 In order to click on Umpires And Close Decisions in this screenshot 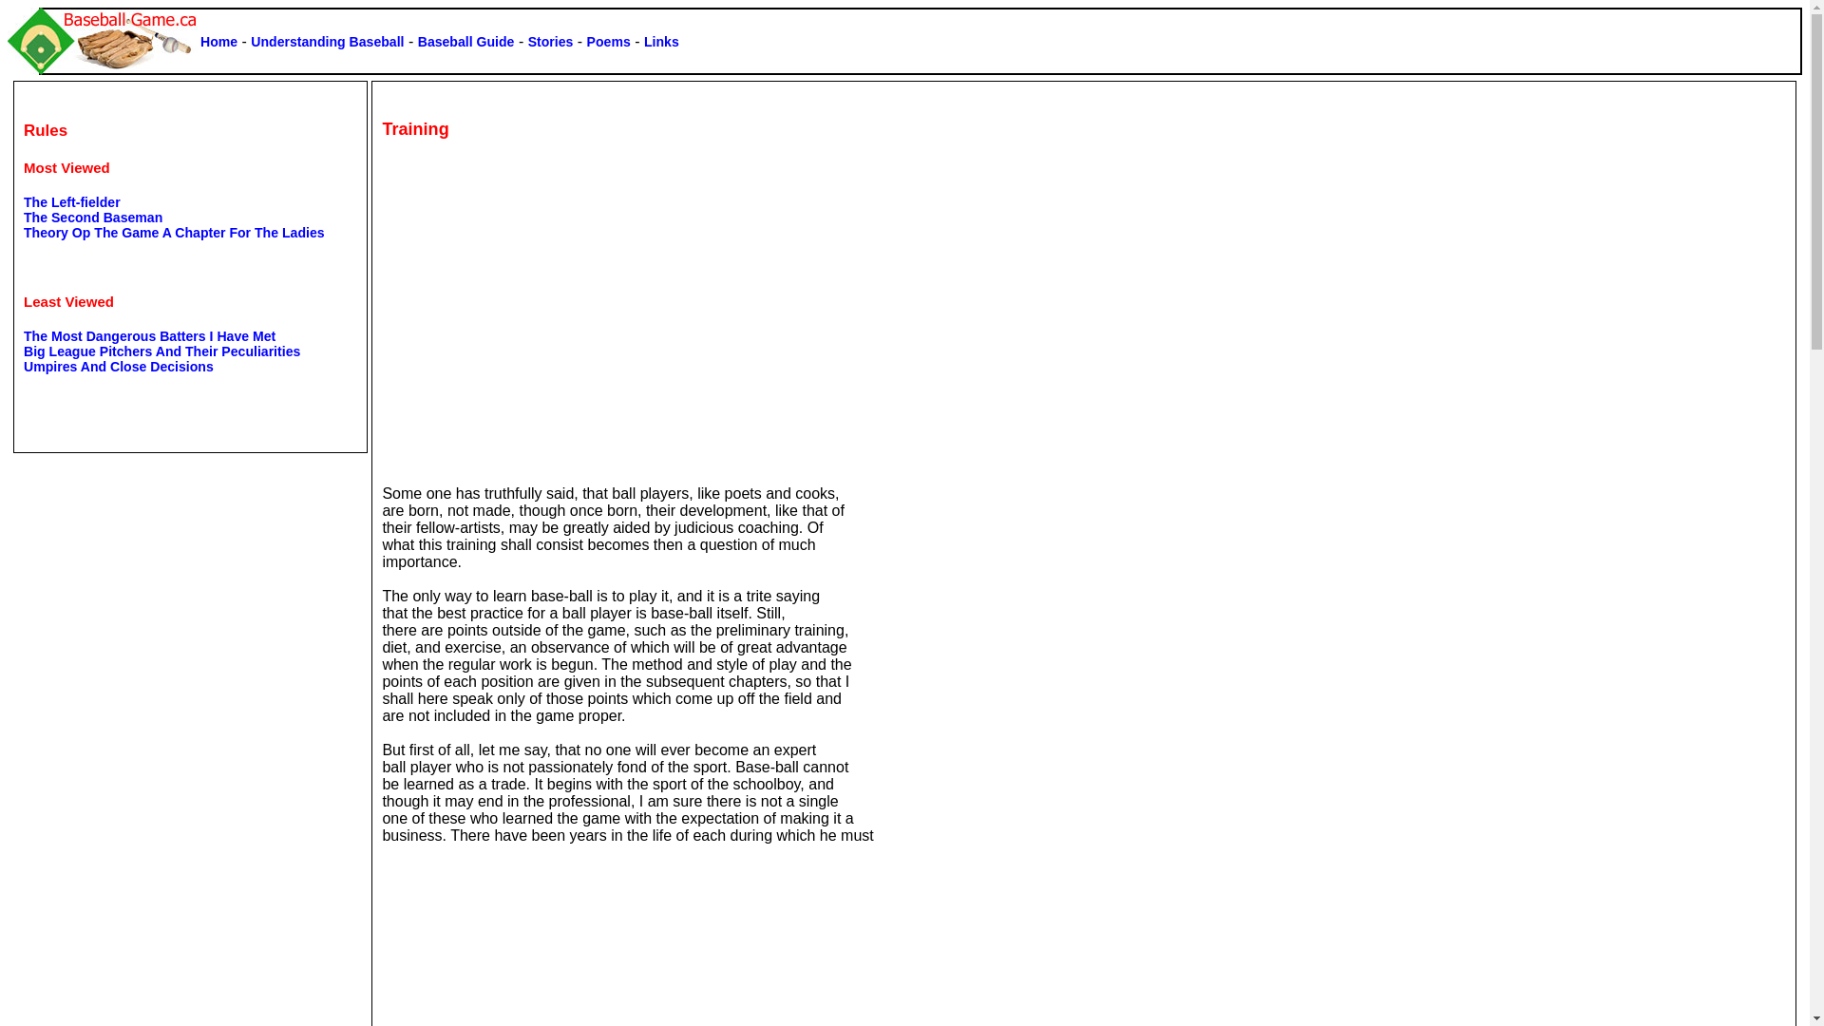, I will do `click(119, 367)`.